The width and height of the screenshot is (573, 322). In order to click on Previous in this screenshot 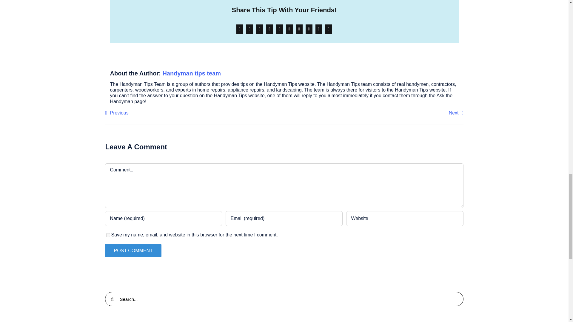, I will do `click(116, 113)`.